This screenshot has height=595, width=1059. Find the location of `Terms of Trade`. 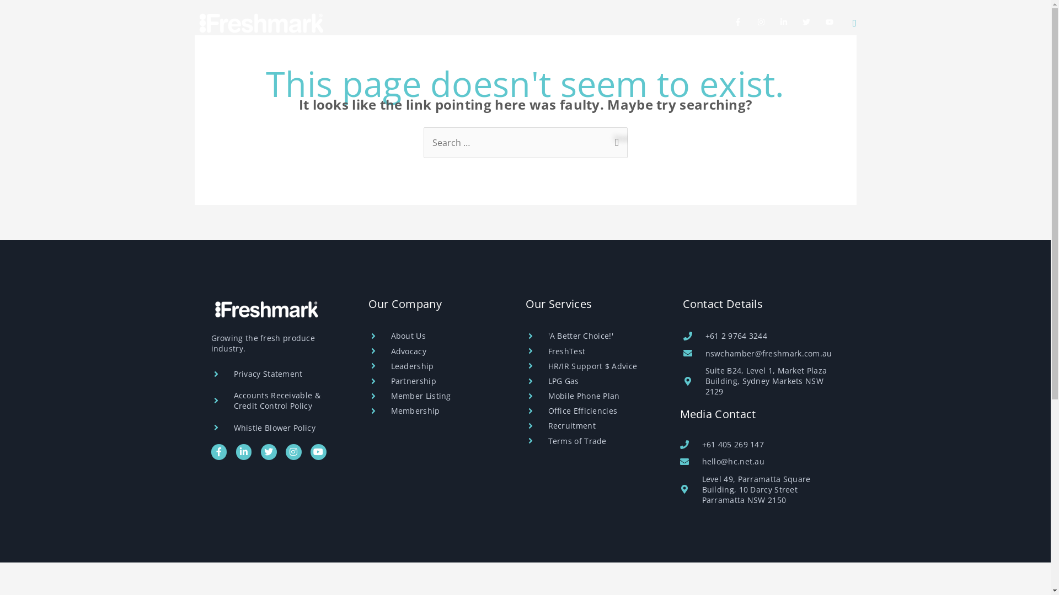

Terms of Trade is located at coordinates (592, 441).